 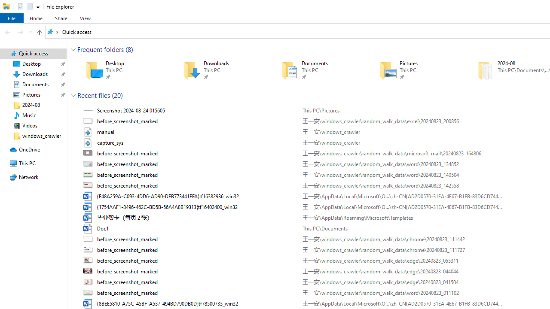 I want to click on Documents, so click(x=318, y=70).